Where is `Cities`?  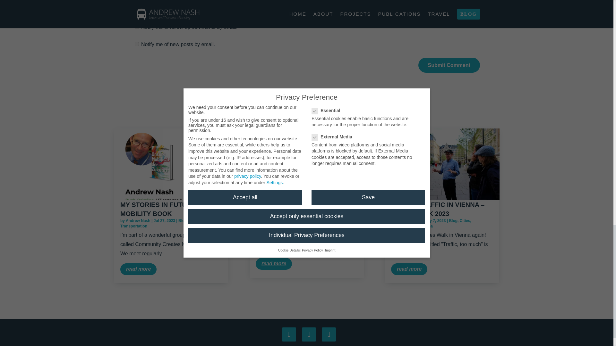
Cities is located at coordinates (329, 220).